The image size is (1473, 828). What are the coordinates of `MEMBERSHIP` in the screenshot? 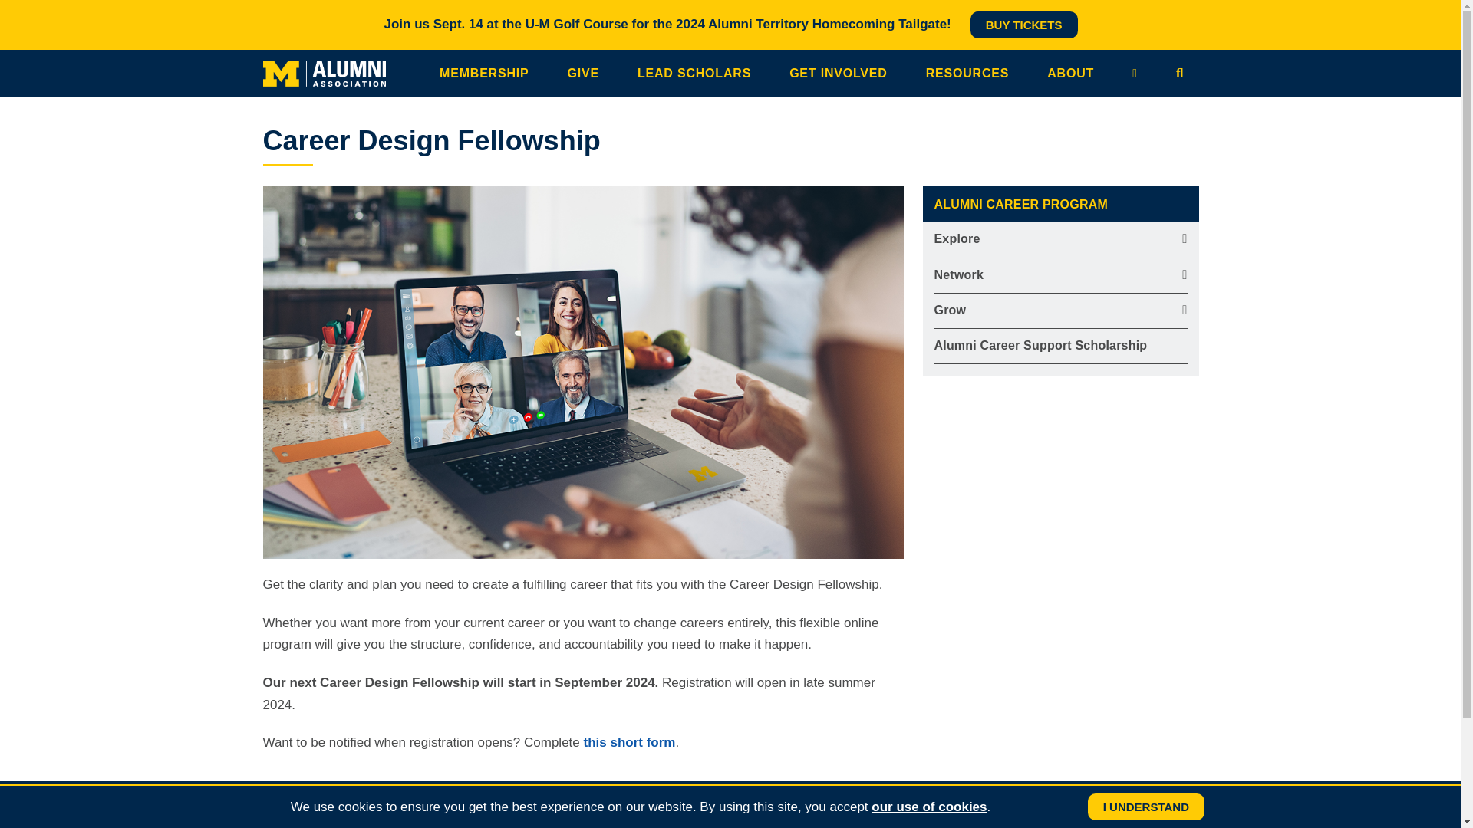 It's located at (487, 74).